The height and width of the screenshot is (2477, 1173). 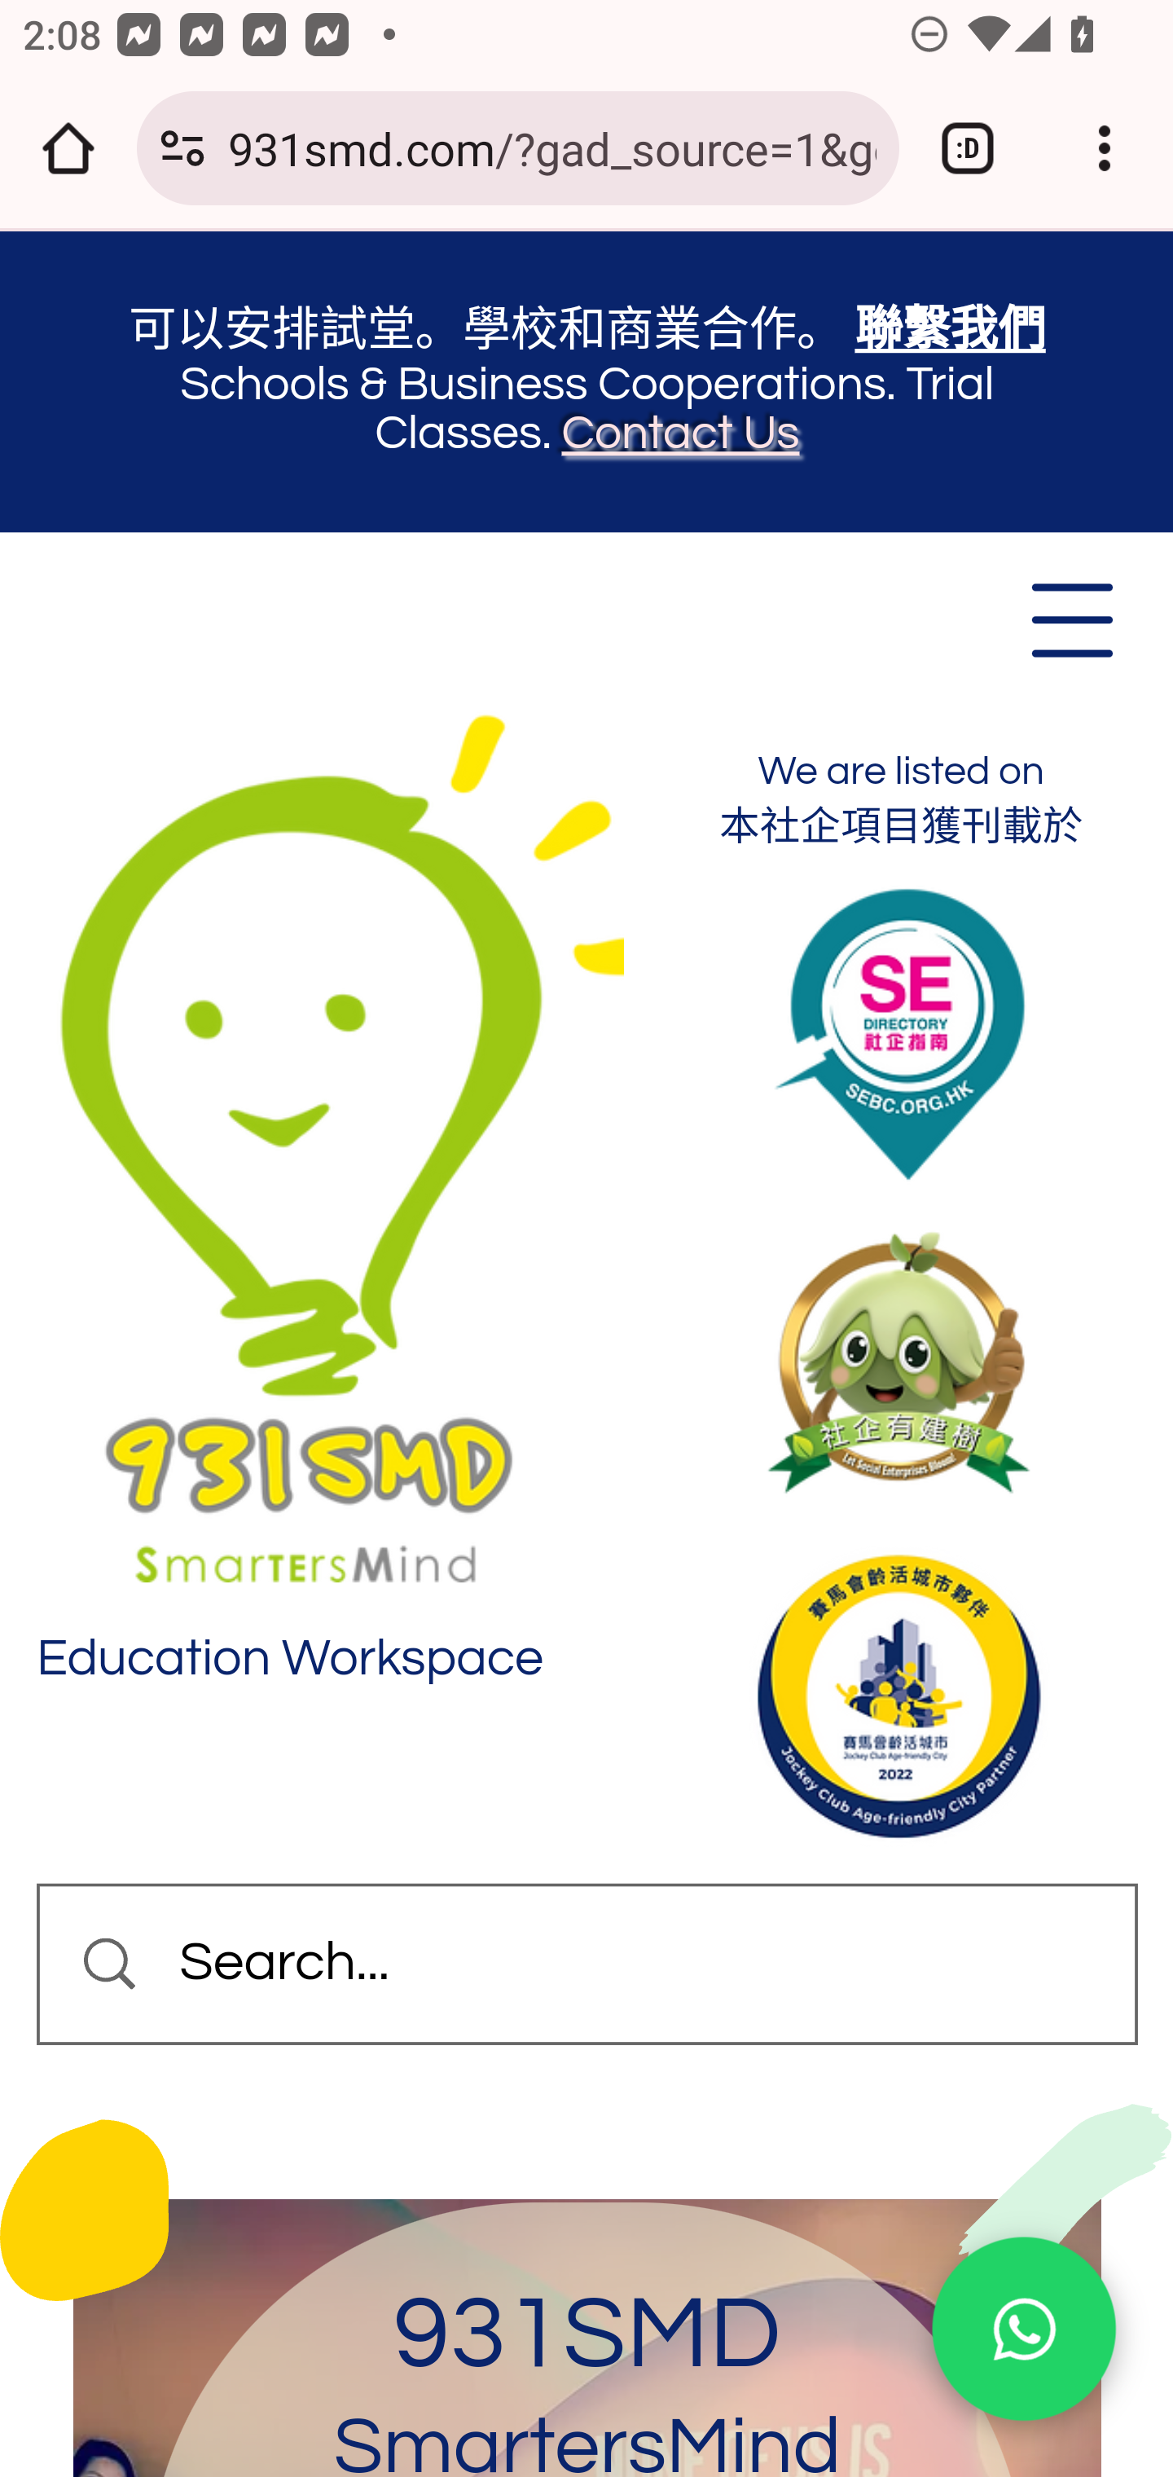 What do you see at coordinates (182, 148) in the screenshot?
I see `Connection is secure` at bounding box center [182, 148].